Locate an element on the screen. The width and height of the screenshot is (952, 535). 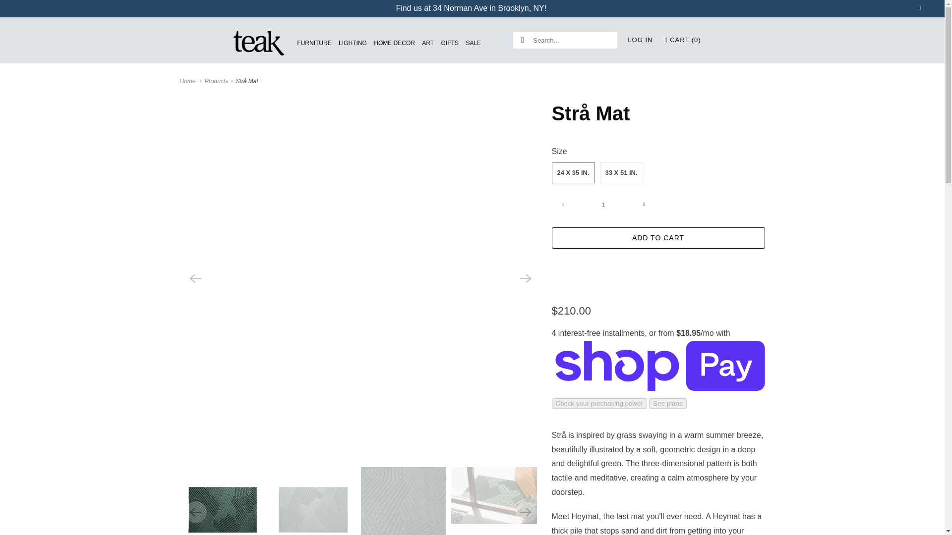
ADD TO CART is located at coordinates (657, 238).